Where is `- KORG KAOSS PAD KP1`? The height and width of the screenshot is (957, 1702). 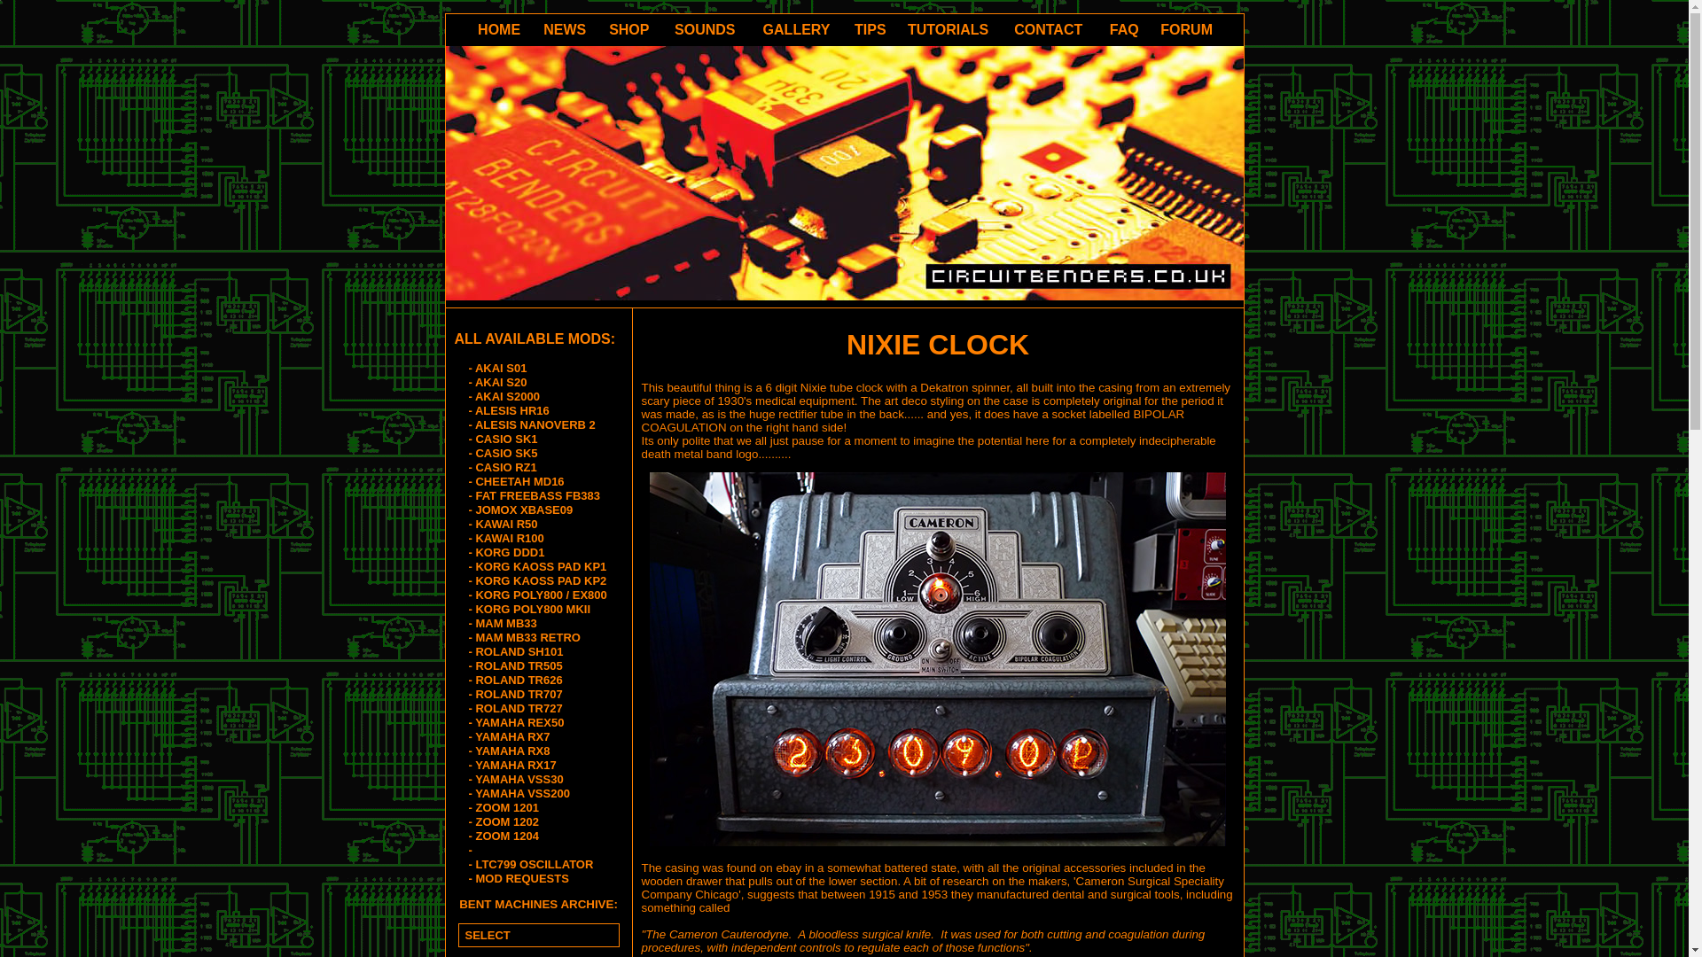 - KORG KAOSS PAD KP1 is located at coordinates (535, 567).